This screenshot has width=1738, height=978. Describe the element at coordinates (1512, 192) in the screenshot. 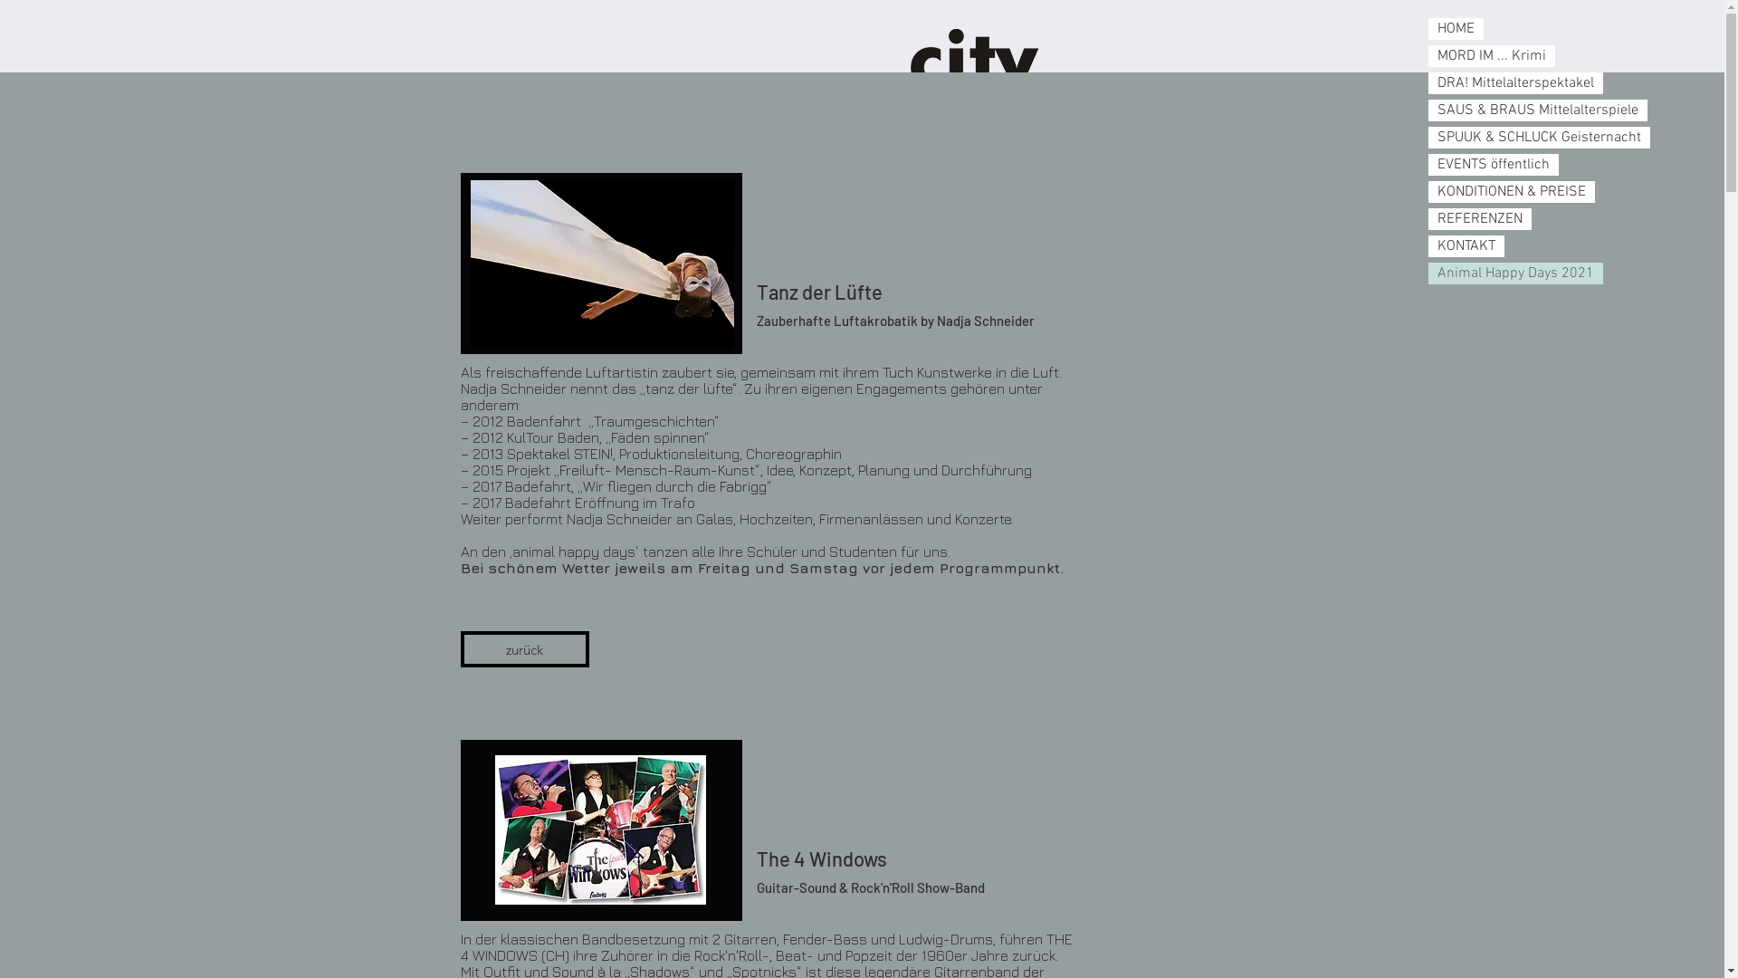

I see `KONDITIONEN & PREISE` at that location.